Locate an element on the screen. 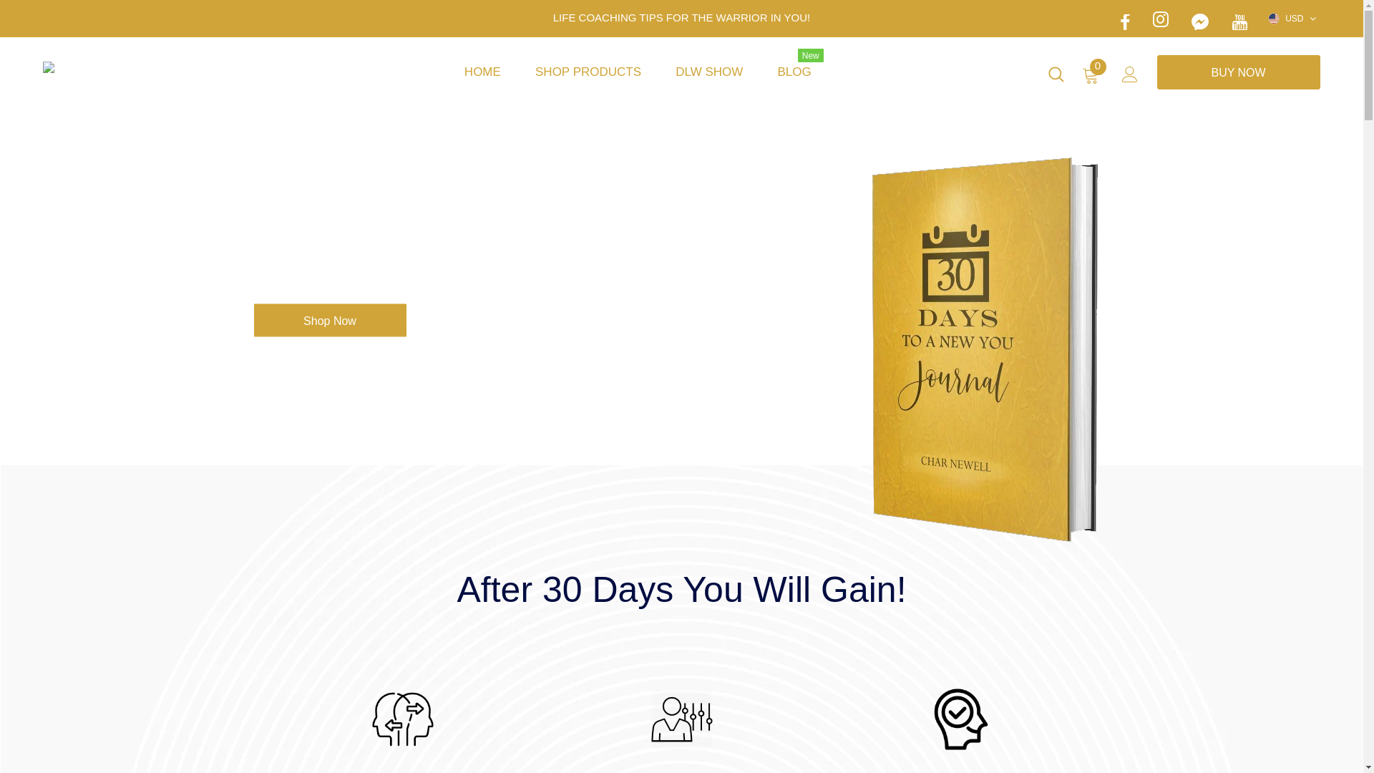 This screenshot has width=1374, height=773. user is located at coordinates (1130, 79).